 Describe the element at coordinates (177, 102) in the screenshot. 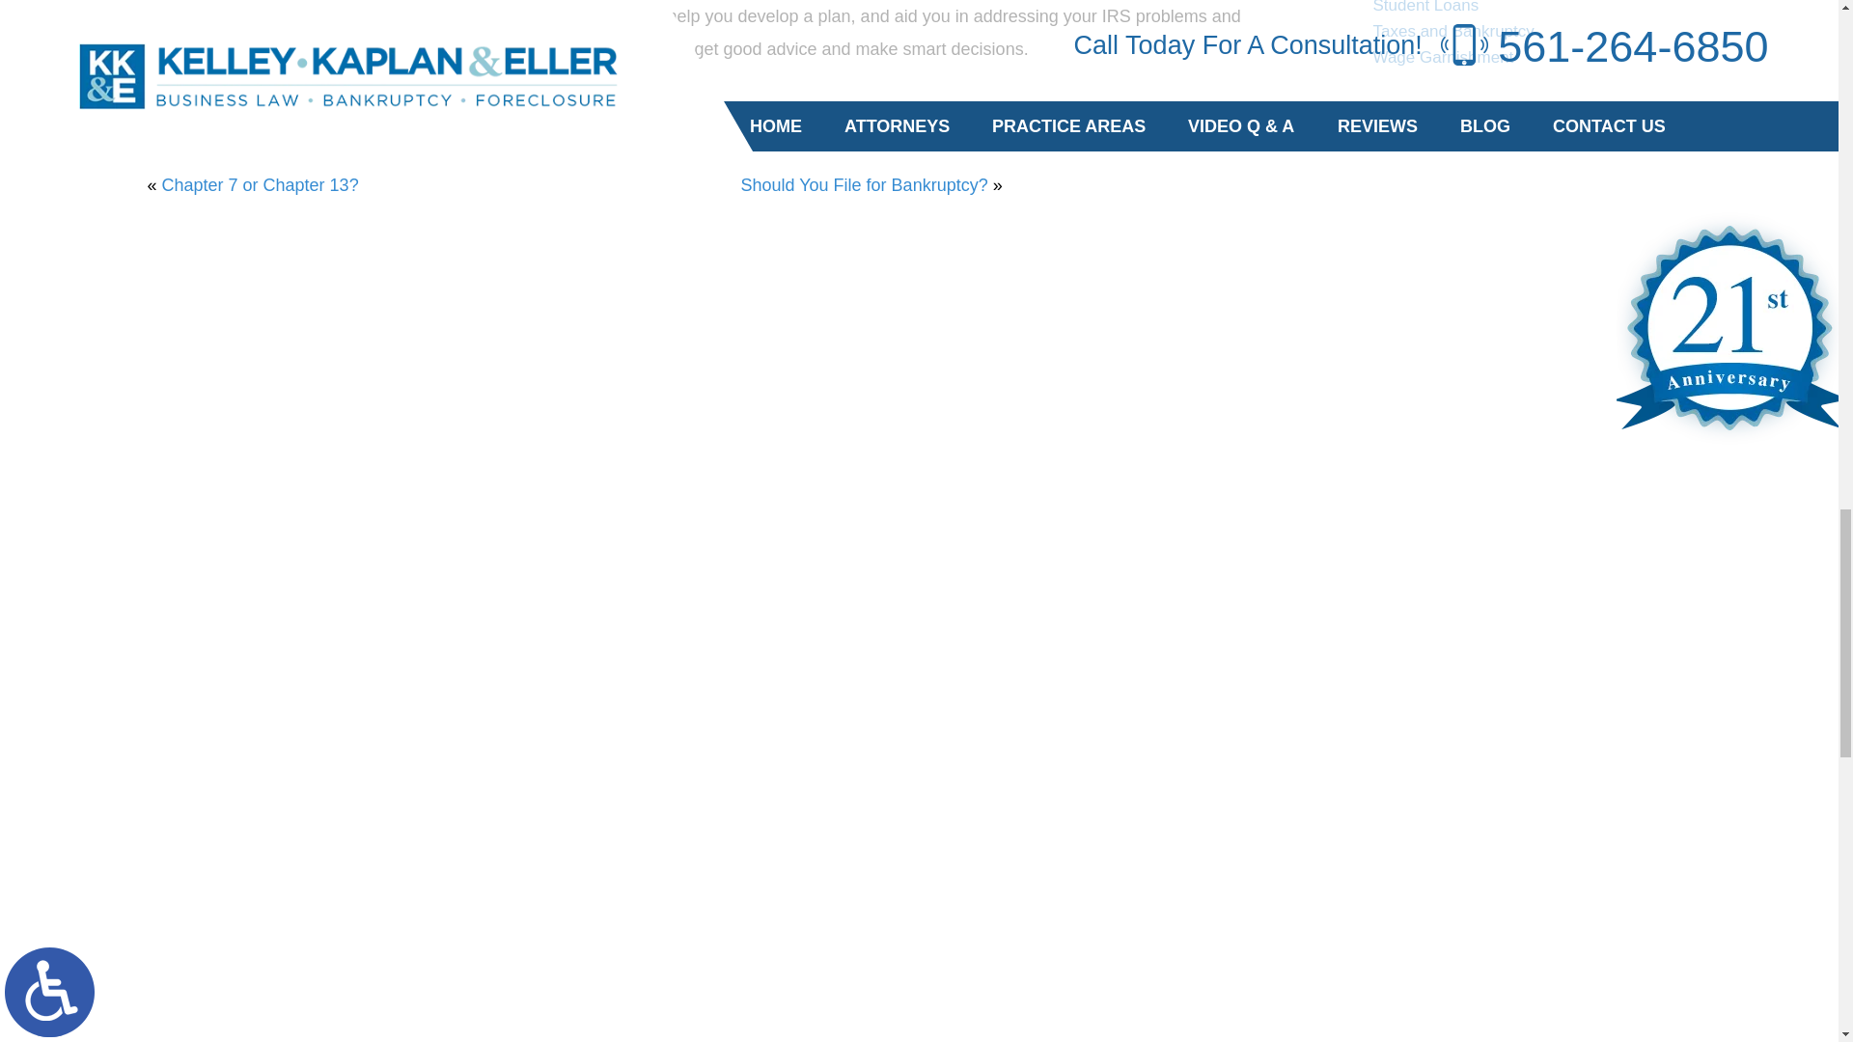

I see `Facebook` at that location.